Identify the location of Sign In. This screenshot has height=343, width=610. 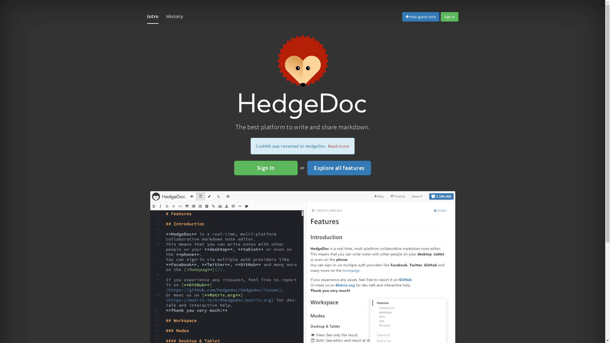
(266, 168).